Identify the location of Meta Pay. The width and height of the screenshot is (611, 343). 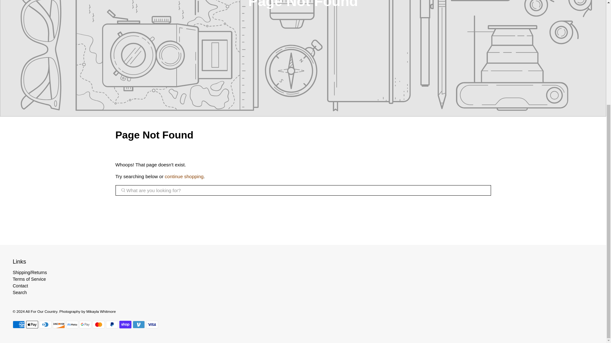
(72, 324).